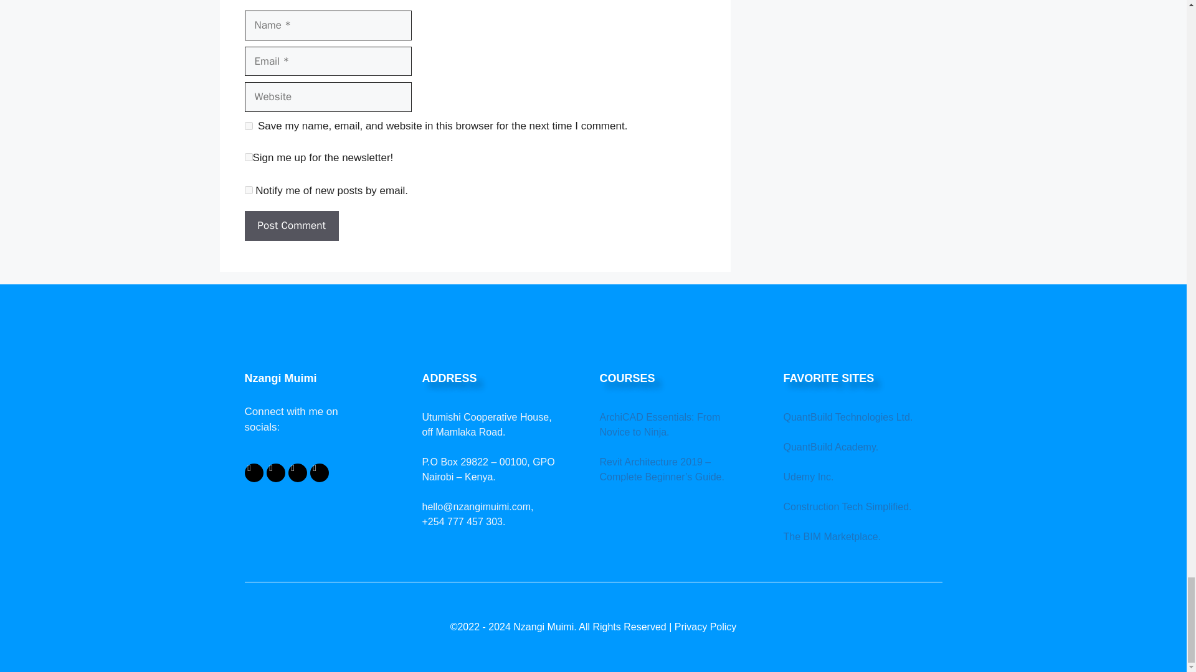 Image resolution: width=1196 pixels, height=672 pixels. Describe the element at coordinates (248, 126) in the screenshot. I see `yes` at that location.